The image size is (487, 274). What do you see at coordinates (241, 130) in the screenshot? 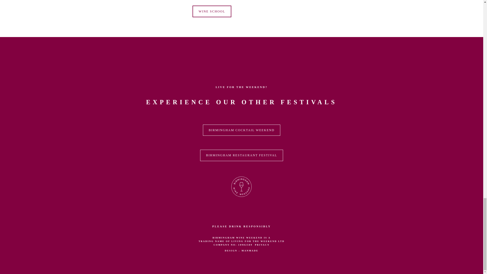
I see `BIRMINGHAM COCKTAIL WEEKEND` at bounding box center [241, 130].